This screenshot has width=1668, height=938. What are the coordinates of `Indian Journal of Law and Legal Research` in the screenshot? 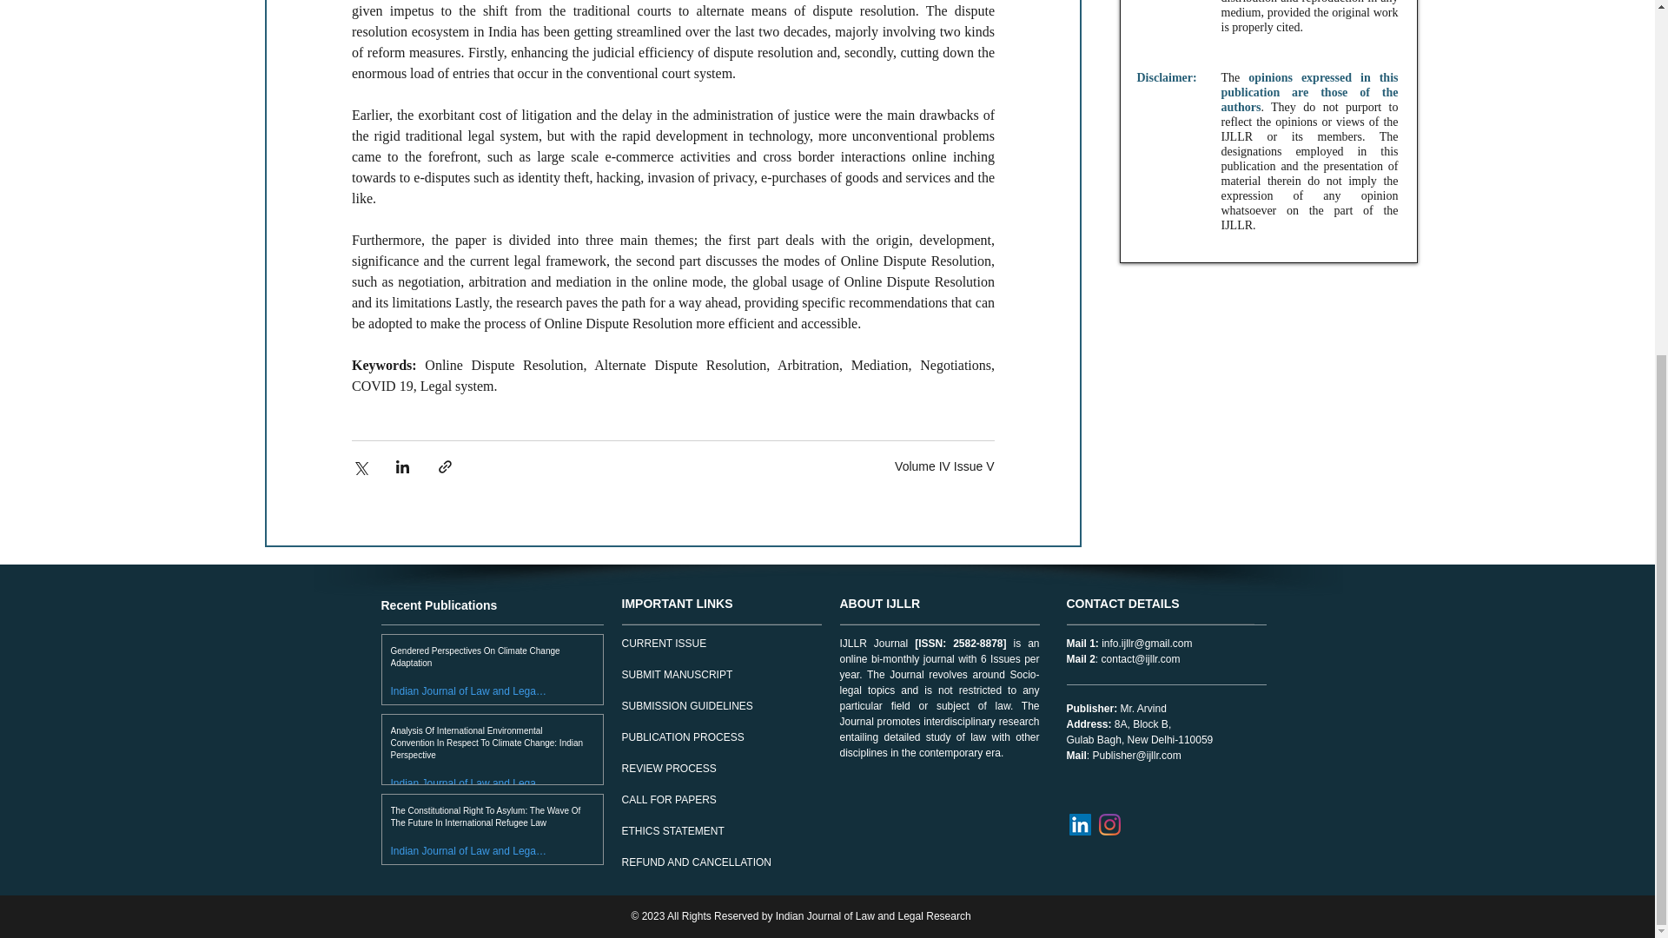 It's located at (468, 690).